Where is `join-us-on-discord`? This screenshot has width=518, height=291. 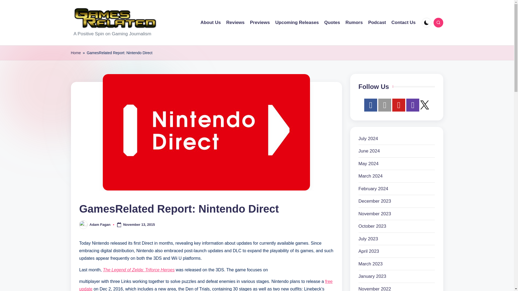 join-us-on-discord is located at coordinates (384, 105).